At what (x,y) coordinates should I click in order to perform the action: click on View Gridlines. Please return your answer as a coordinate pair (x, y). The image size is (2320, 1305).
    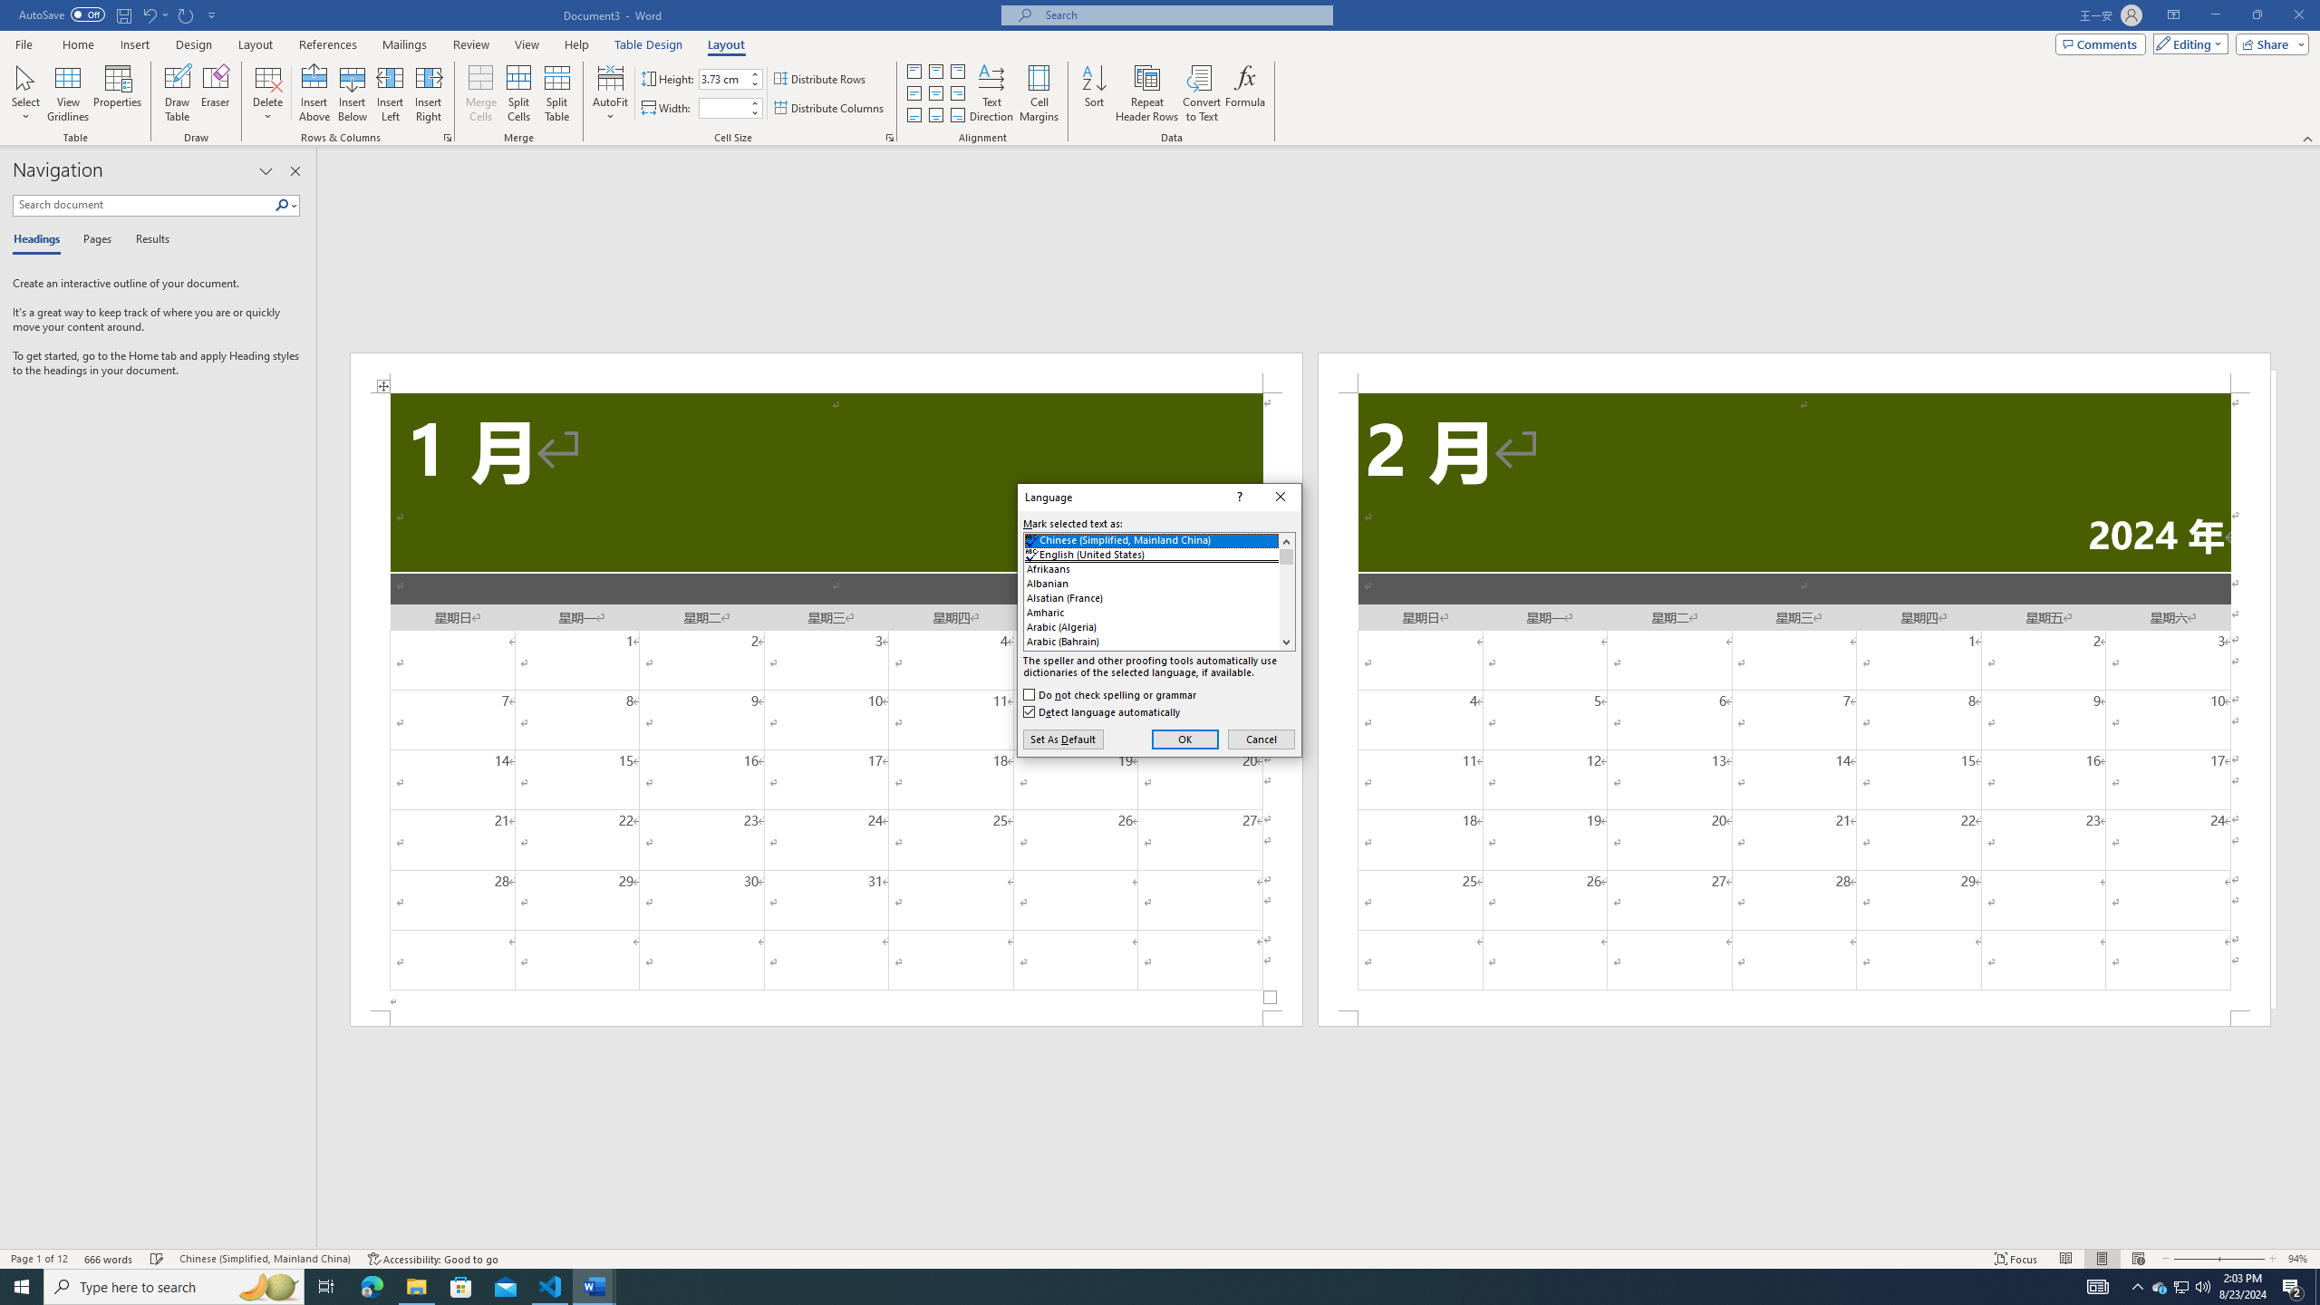
    Looking at the image, I should click on (68, 93).